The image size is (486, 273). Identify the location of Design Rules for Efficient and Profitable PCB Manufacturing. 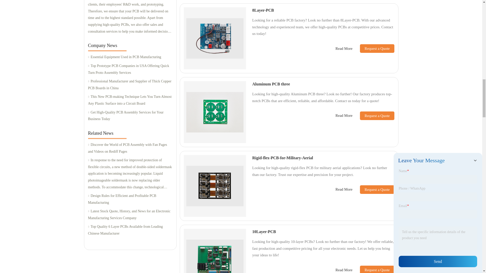
(130, 199).